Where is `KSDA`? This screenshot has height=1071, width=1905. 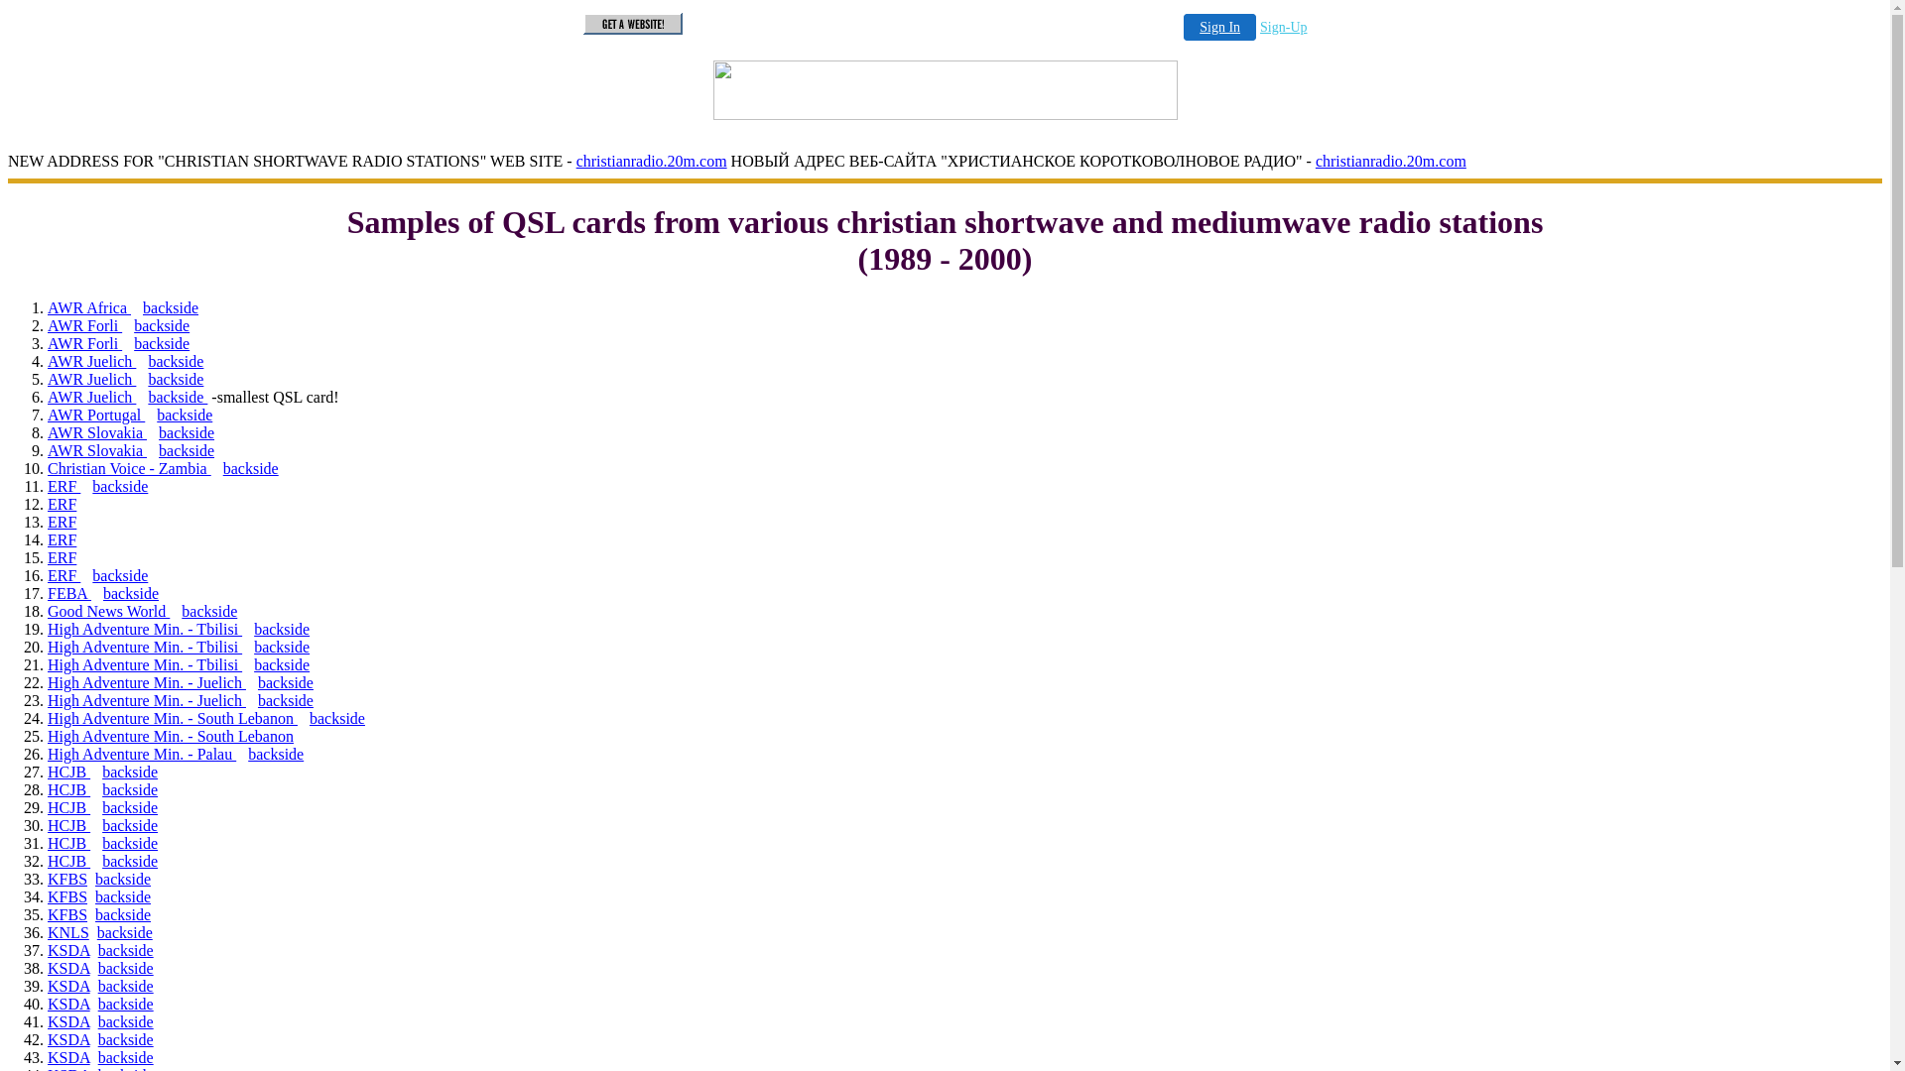 KSDA is located at coordinates (69, 968).